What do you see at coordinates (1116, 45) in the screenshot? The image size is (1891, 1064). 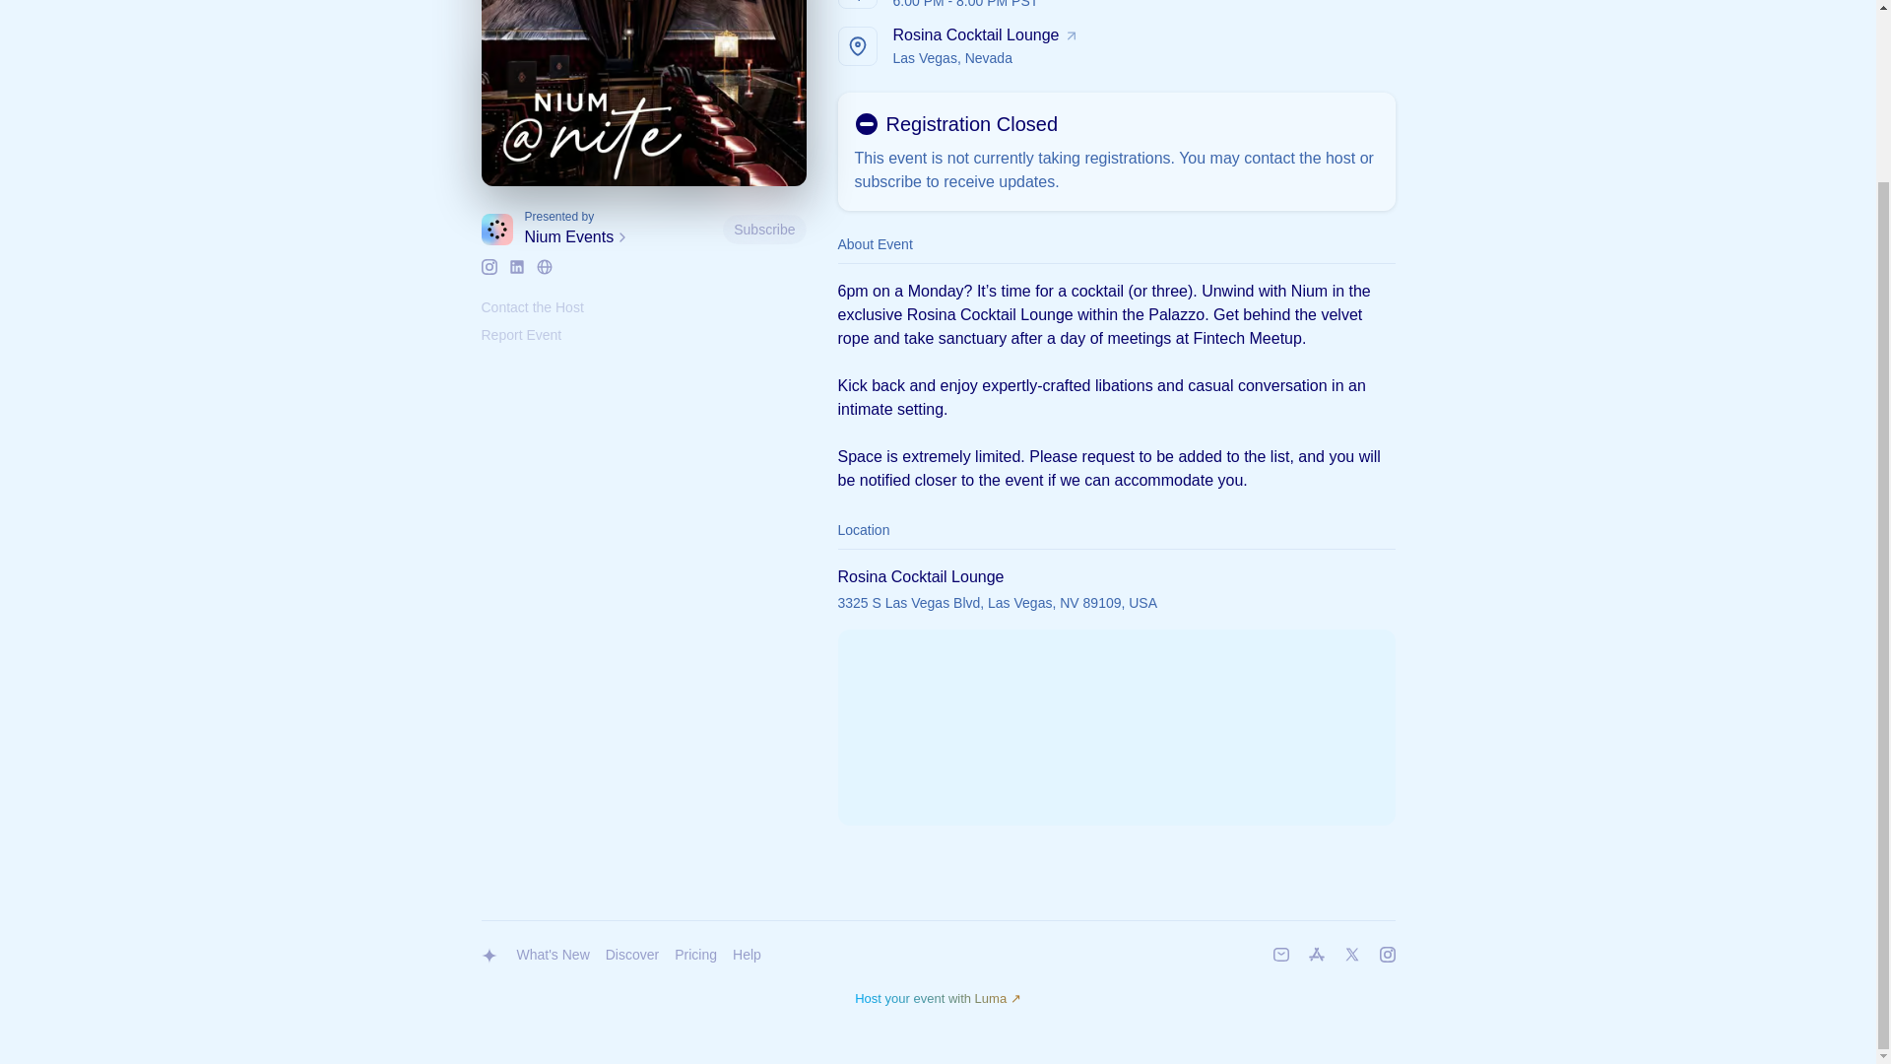 I see `Subscribe` at bounding box center [1116, 45].